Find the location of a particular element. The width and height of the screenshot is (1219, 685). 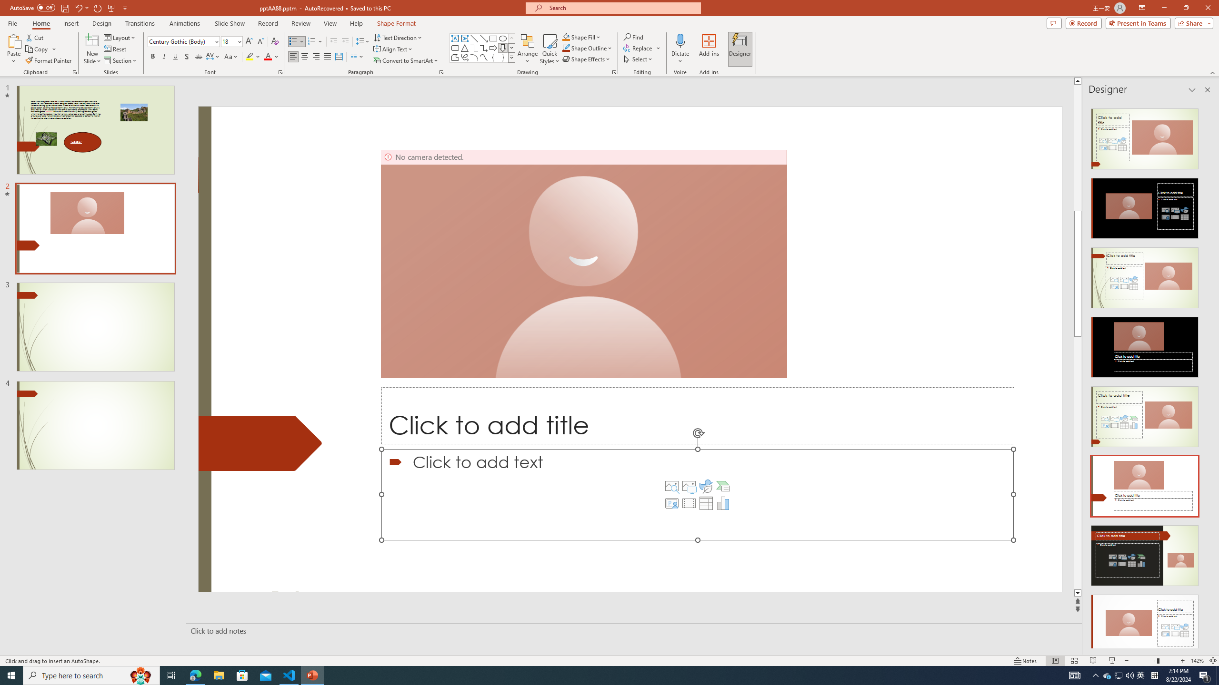

Line Spacing is located at coordinates (363, 42).